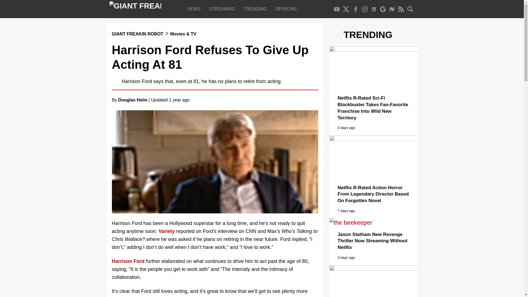 This screenshot has height=297, width=528. I want to click on GIANT FREAKIN ROBOT, so click(137, 34).